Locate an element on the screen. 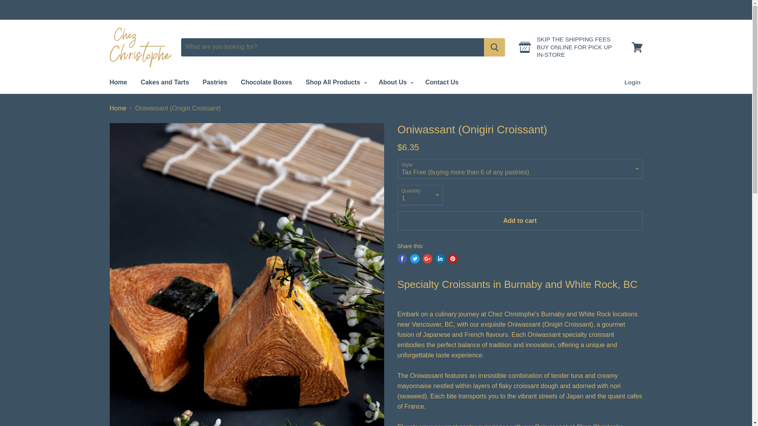 Image resolution: width=758 pixels, height=426 pixels. Home is located at coordinates (118, 82).